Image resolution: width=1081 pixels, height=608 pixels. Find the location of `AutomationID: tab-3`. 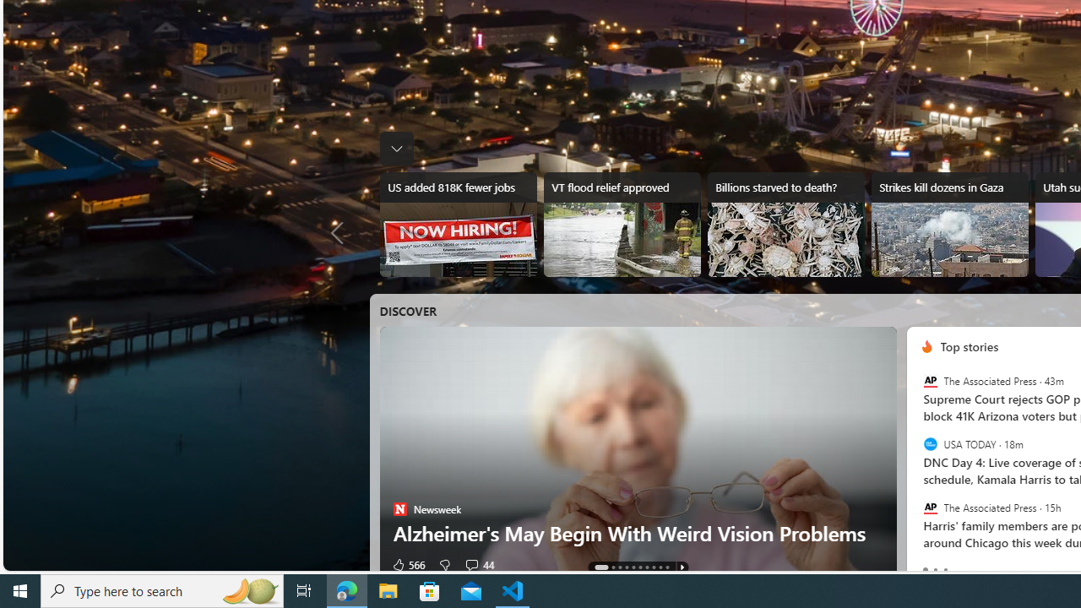

AutomationID: tab-3 is located at coordinates (627, 567).